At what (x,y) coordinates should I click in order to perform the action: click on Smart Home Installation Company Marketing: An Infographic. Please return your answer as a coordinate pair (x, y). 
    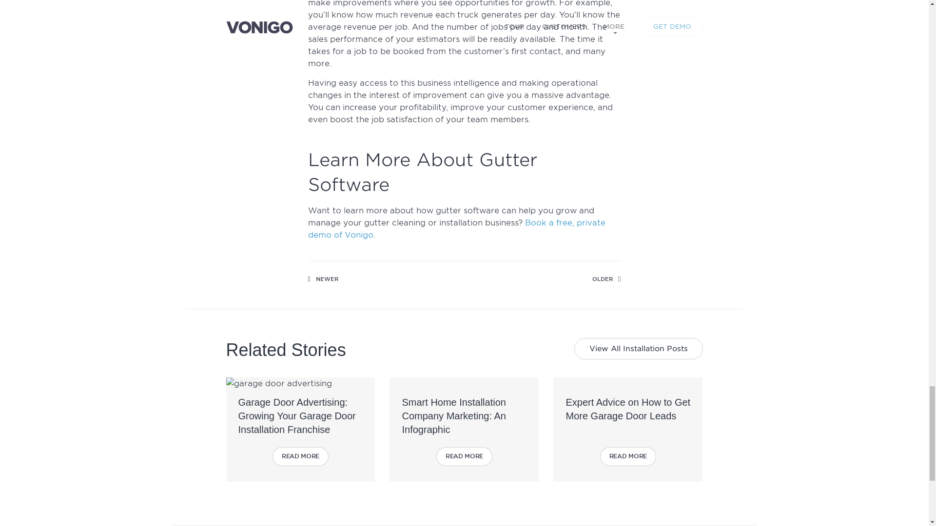
    Looking at the image, I should click on (453, 416).